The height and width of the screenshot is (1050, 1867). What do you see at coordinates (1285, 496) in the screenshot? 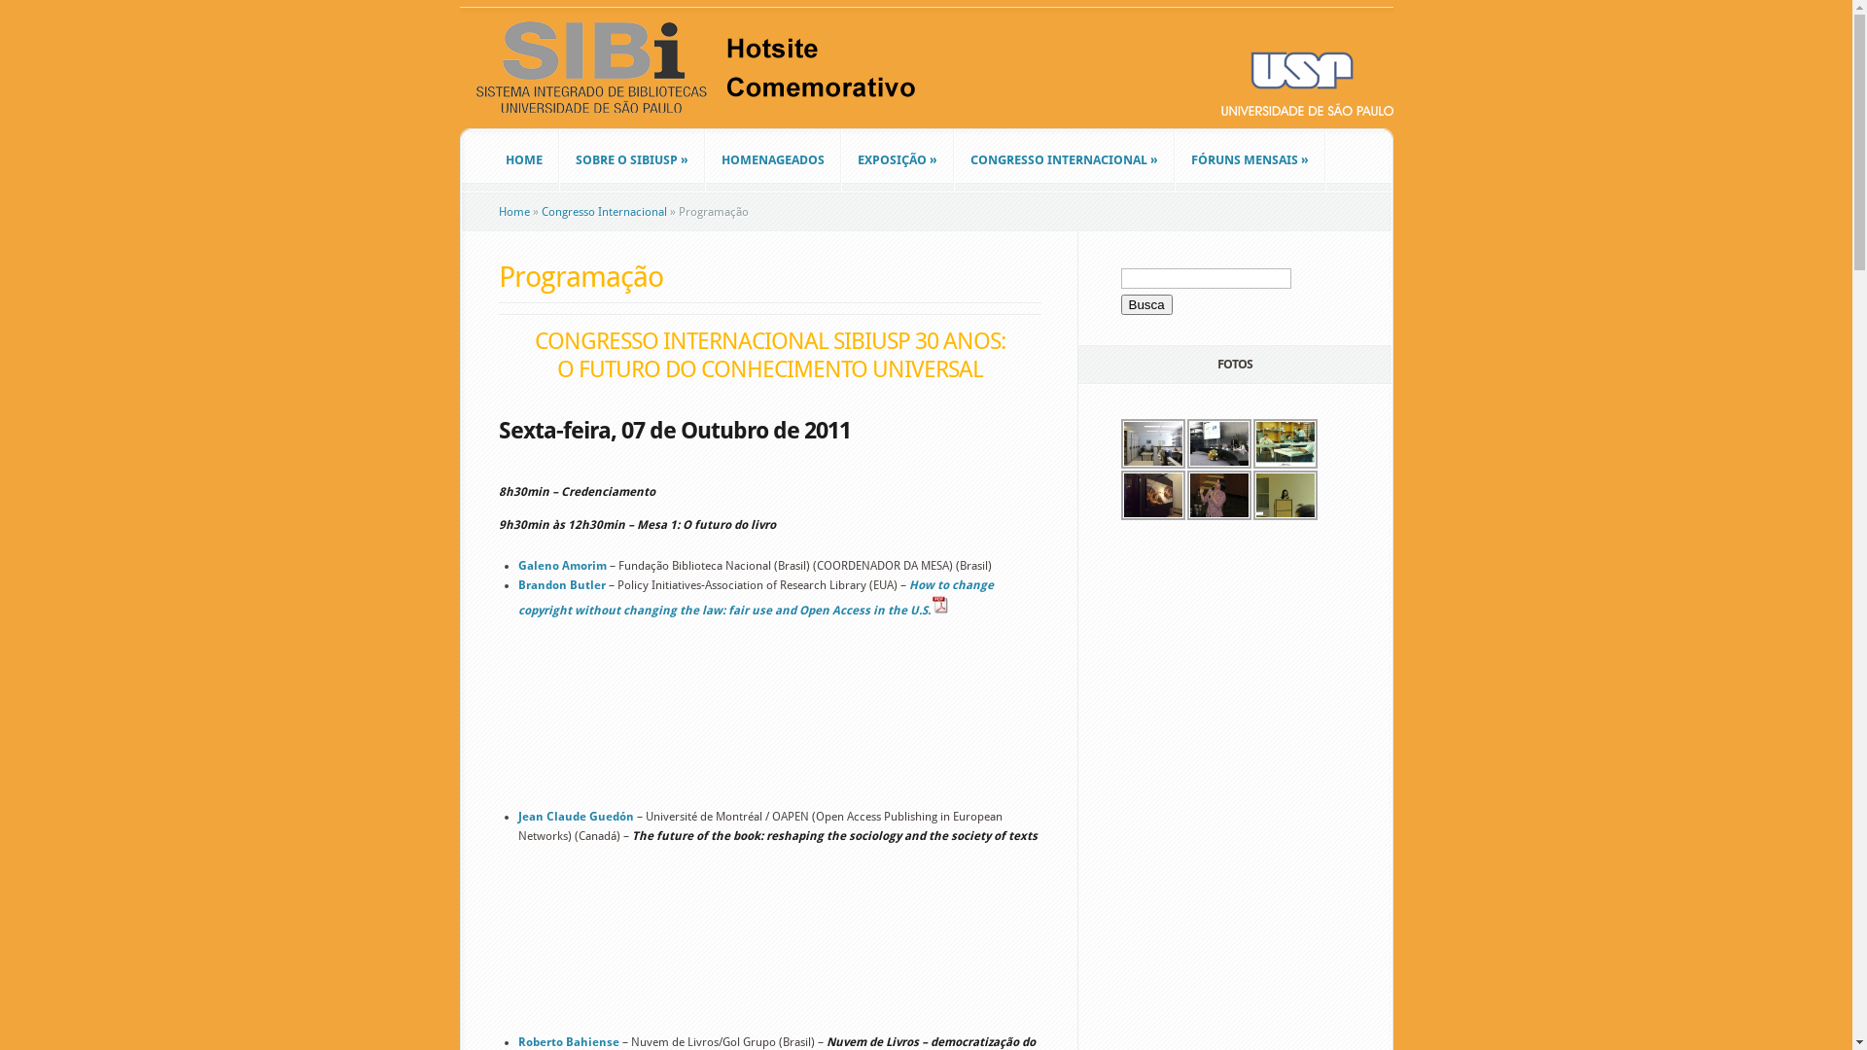
I see `Forum_Novembro_2011-29` at bounding box center [1285, 496].